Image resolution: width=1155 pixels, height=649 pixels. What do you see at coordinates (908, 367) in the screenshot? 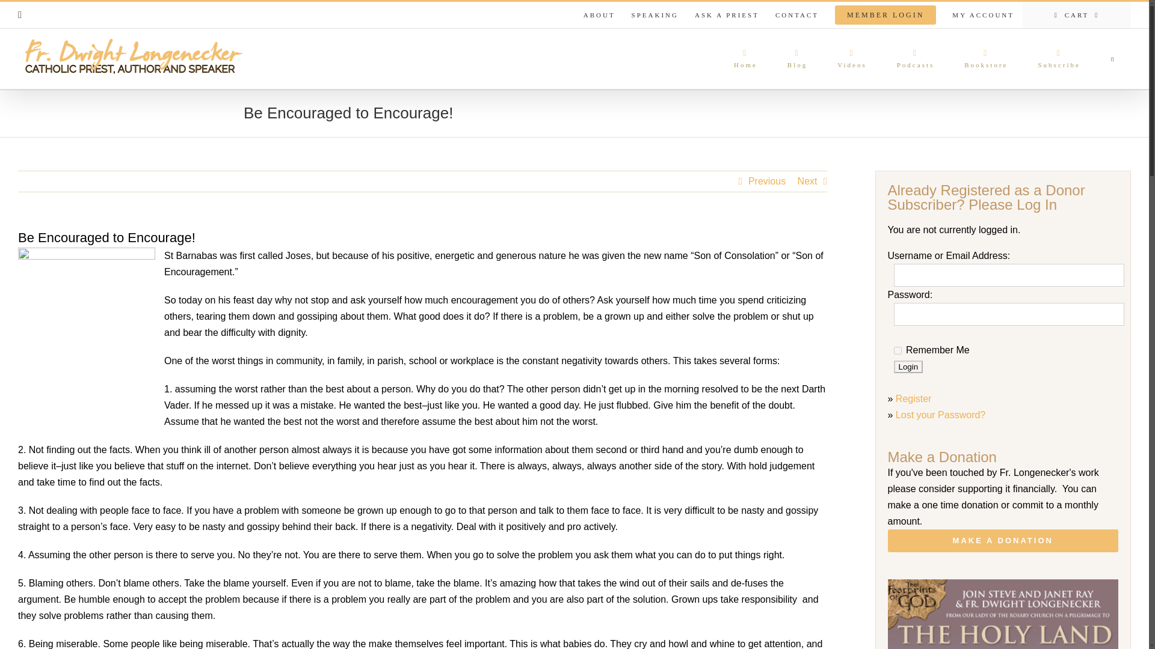
I see `Login` at bounding box center [908, 367].